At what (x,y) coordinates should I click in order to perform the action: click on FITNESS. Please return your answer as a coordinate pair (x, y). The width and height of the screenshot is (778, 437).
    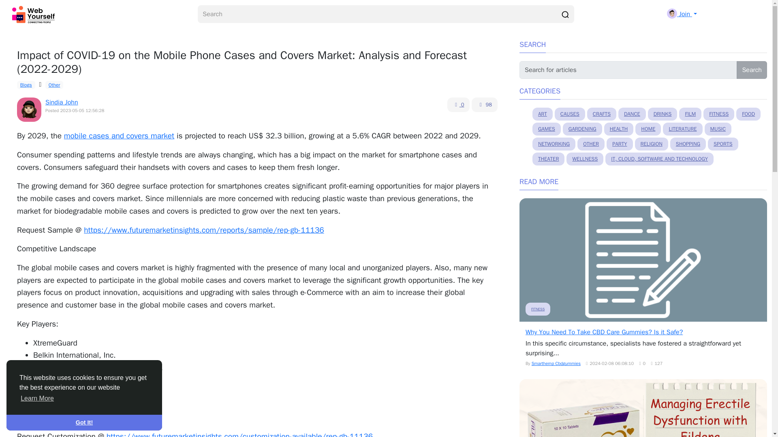
    Looking at the image, I should click on (719, 114).